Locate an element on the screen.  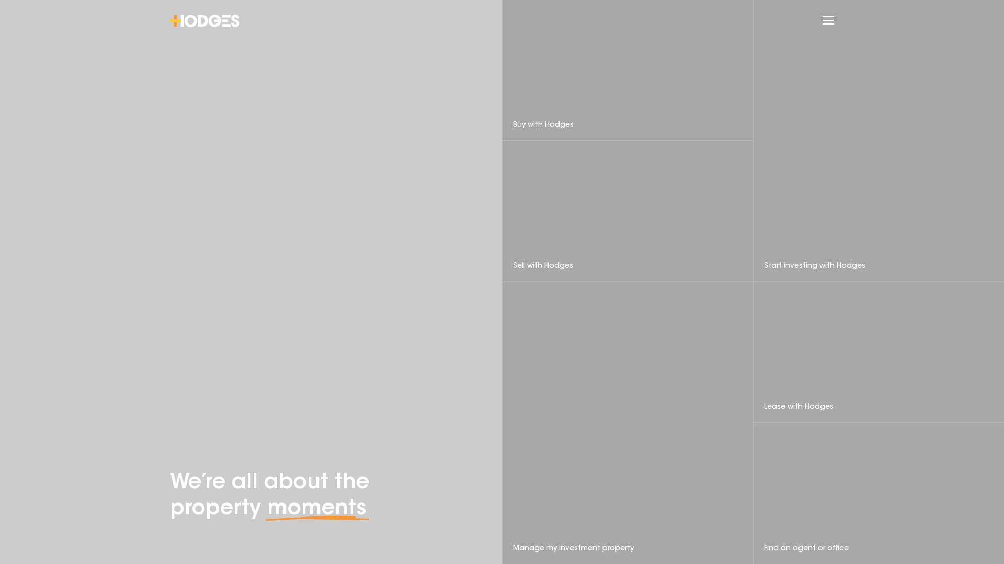
Hodges is located at coordinates (205, 21).